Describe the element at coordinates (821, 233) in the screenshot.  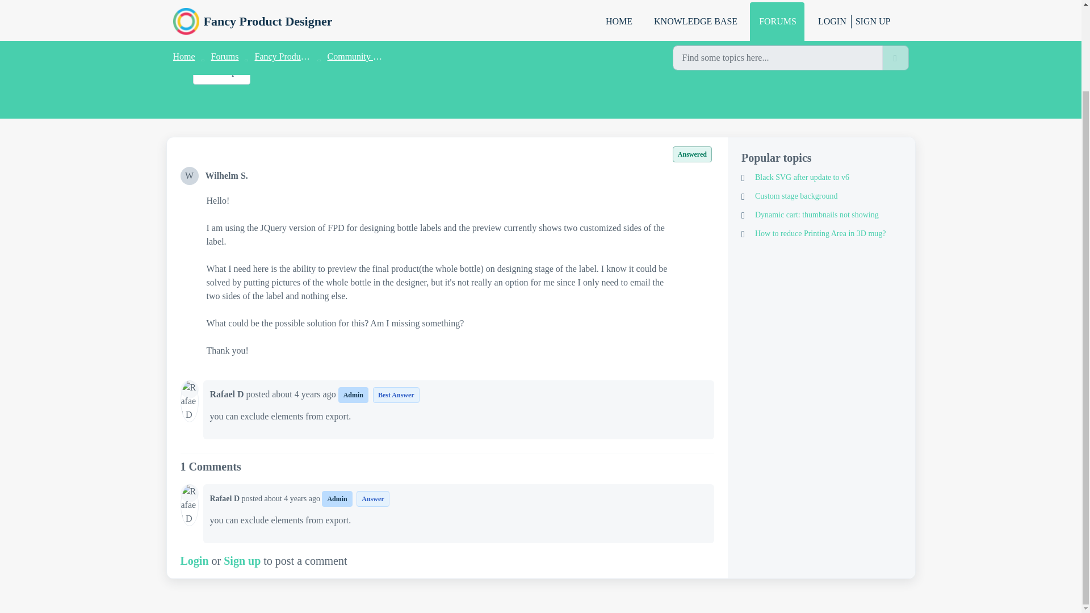
I see `How to reduce Printing Area in 3D mug?` at that location.